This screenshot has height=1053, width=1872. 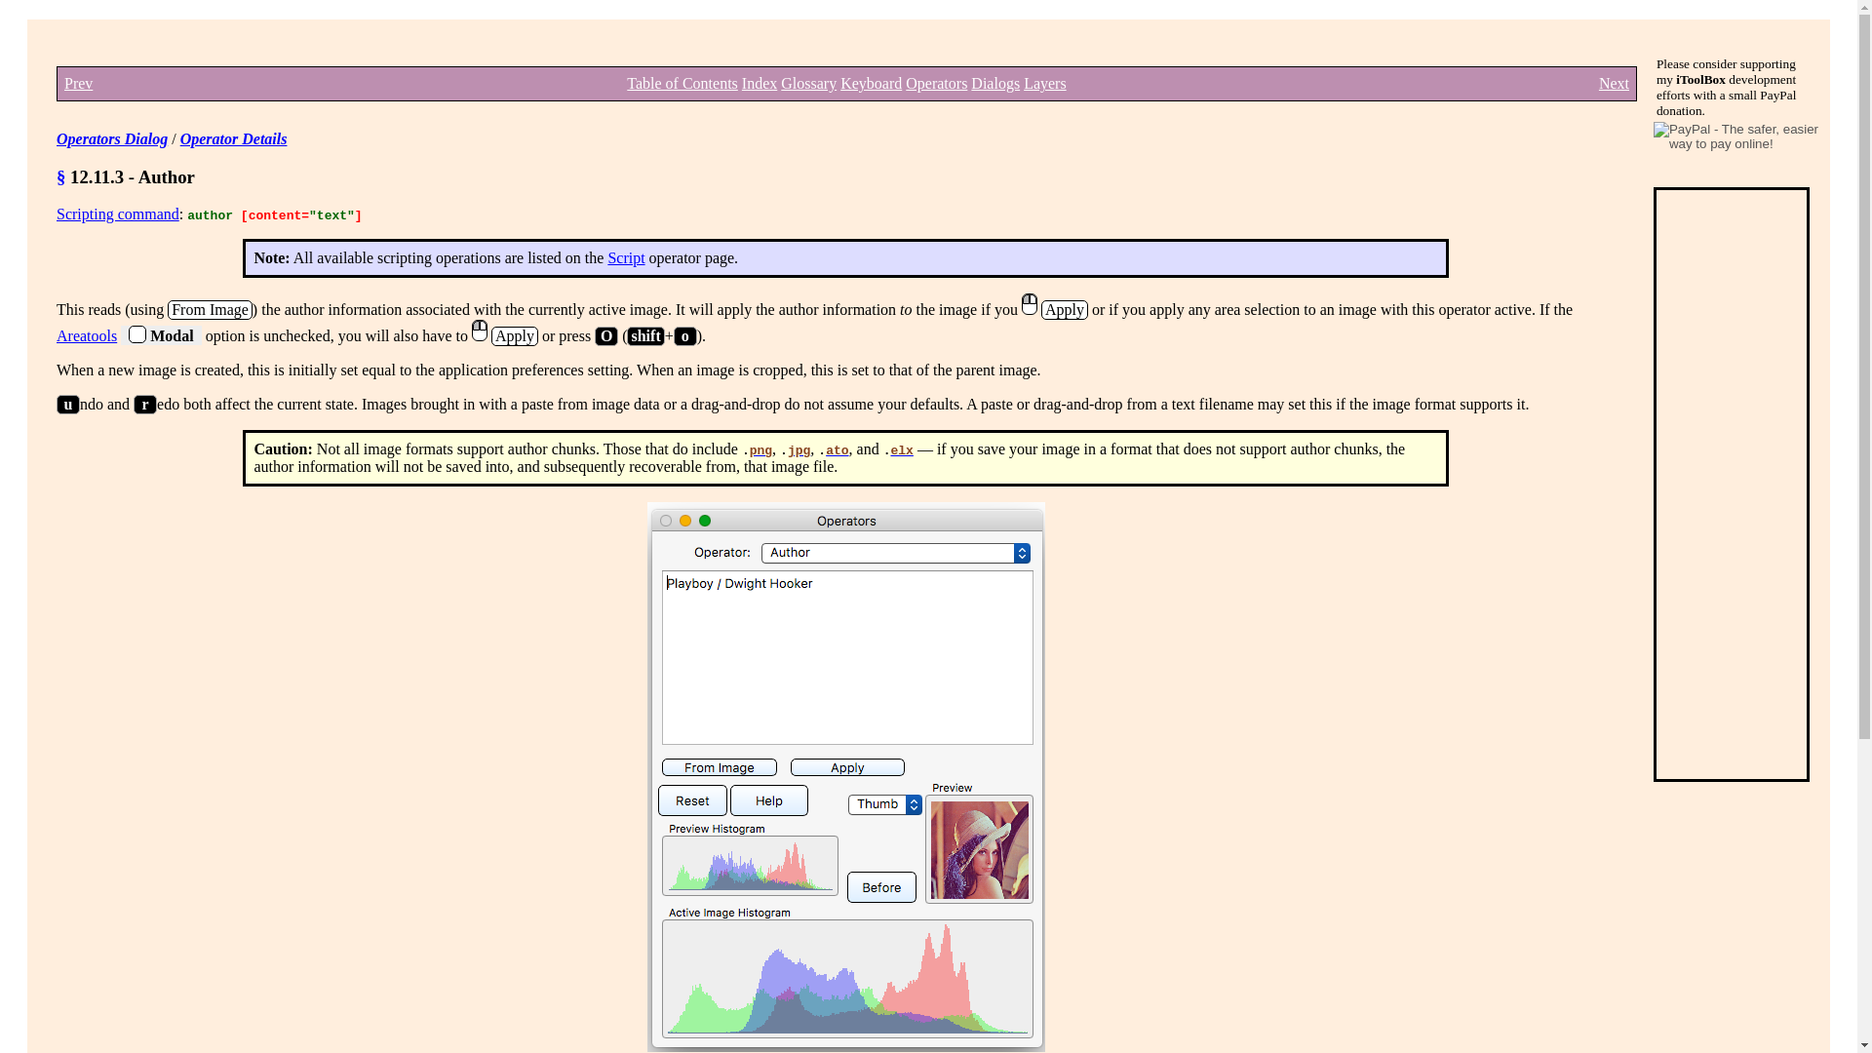 What do you see at coordinates (759, 82) in the screenshot?
I see `Index` at bounding box center [759, 82].